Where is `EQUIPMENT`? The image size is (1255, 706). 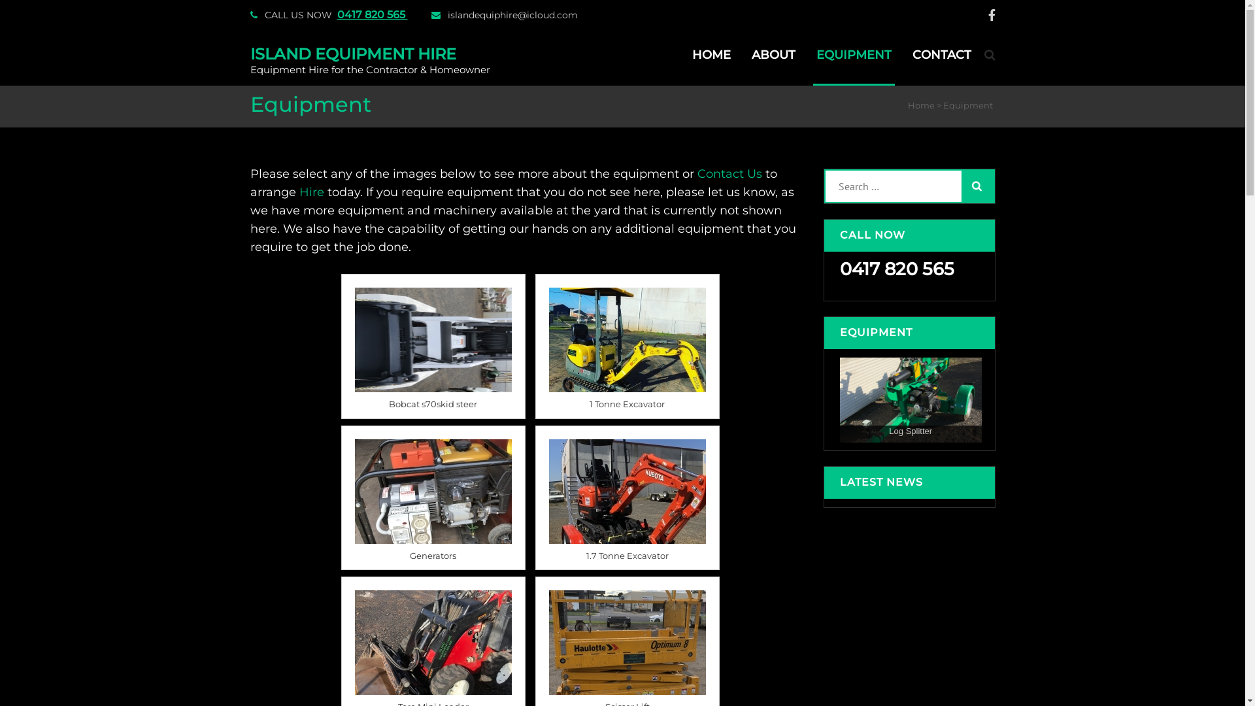 EQUIPMENT is located at coordinates (854, 65).